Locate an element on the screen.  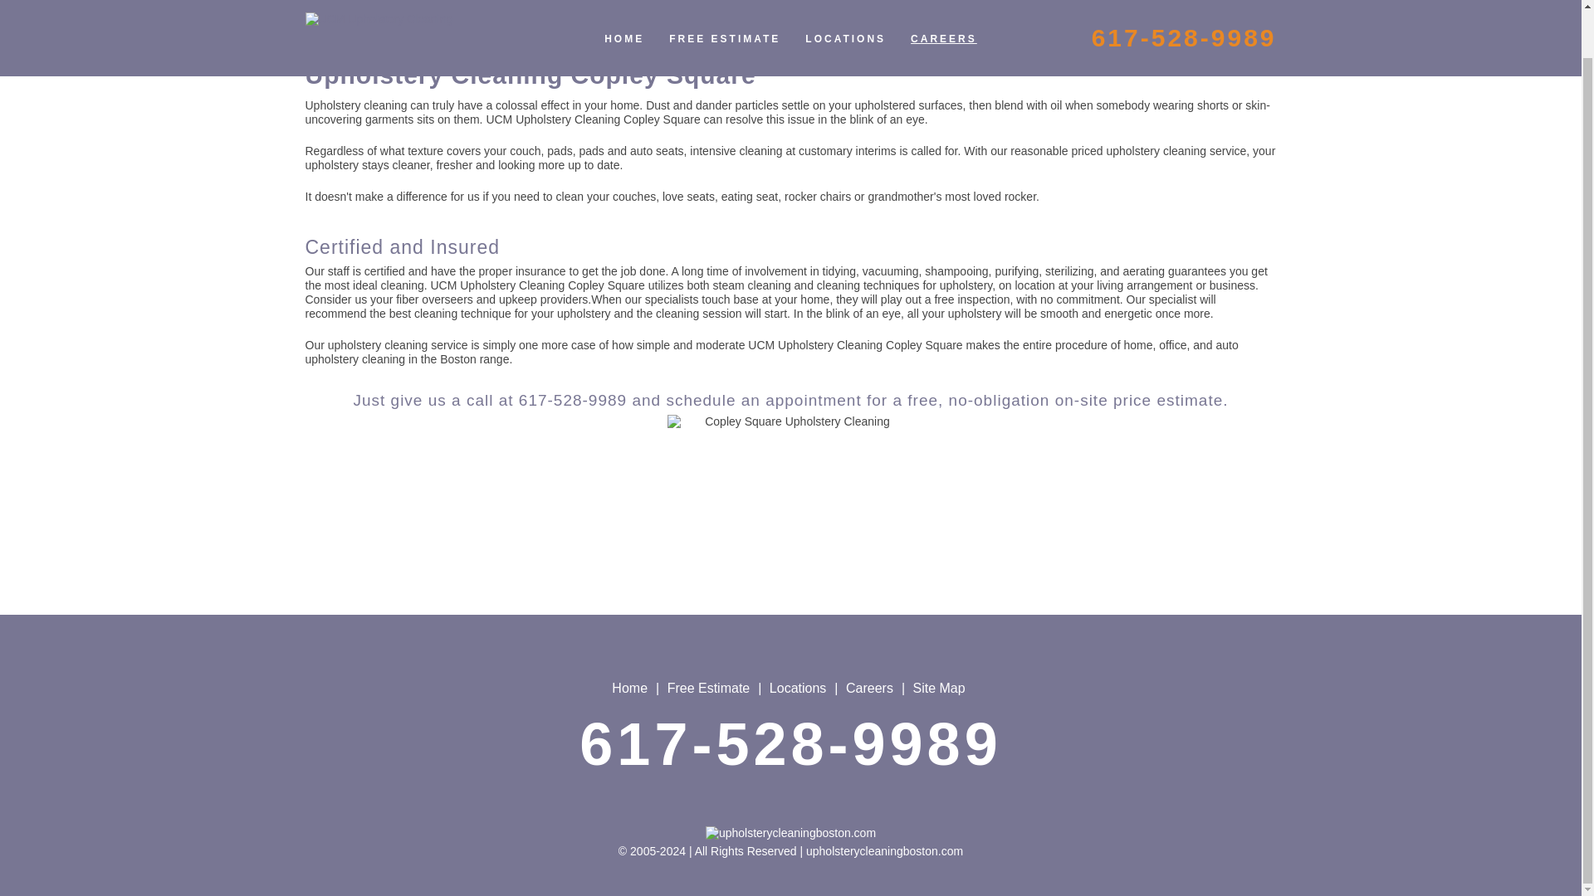
FREE ESTIMATE is located at coordinates (724, 3).